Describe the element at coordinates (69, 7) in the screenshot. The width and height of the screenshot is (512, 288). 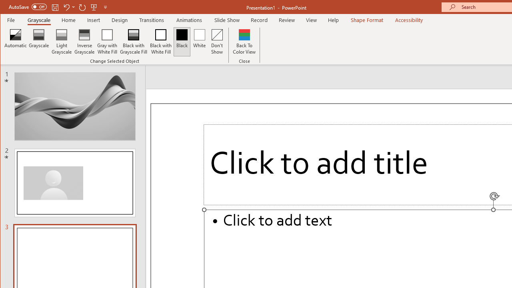
I see `Undo` at that location.